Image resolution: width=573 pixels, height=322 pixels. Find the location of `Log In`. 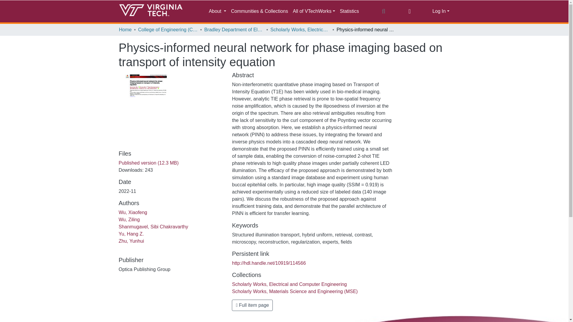

Log In is located at coordinates (441, 11).